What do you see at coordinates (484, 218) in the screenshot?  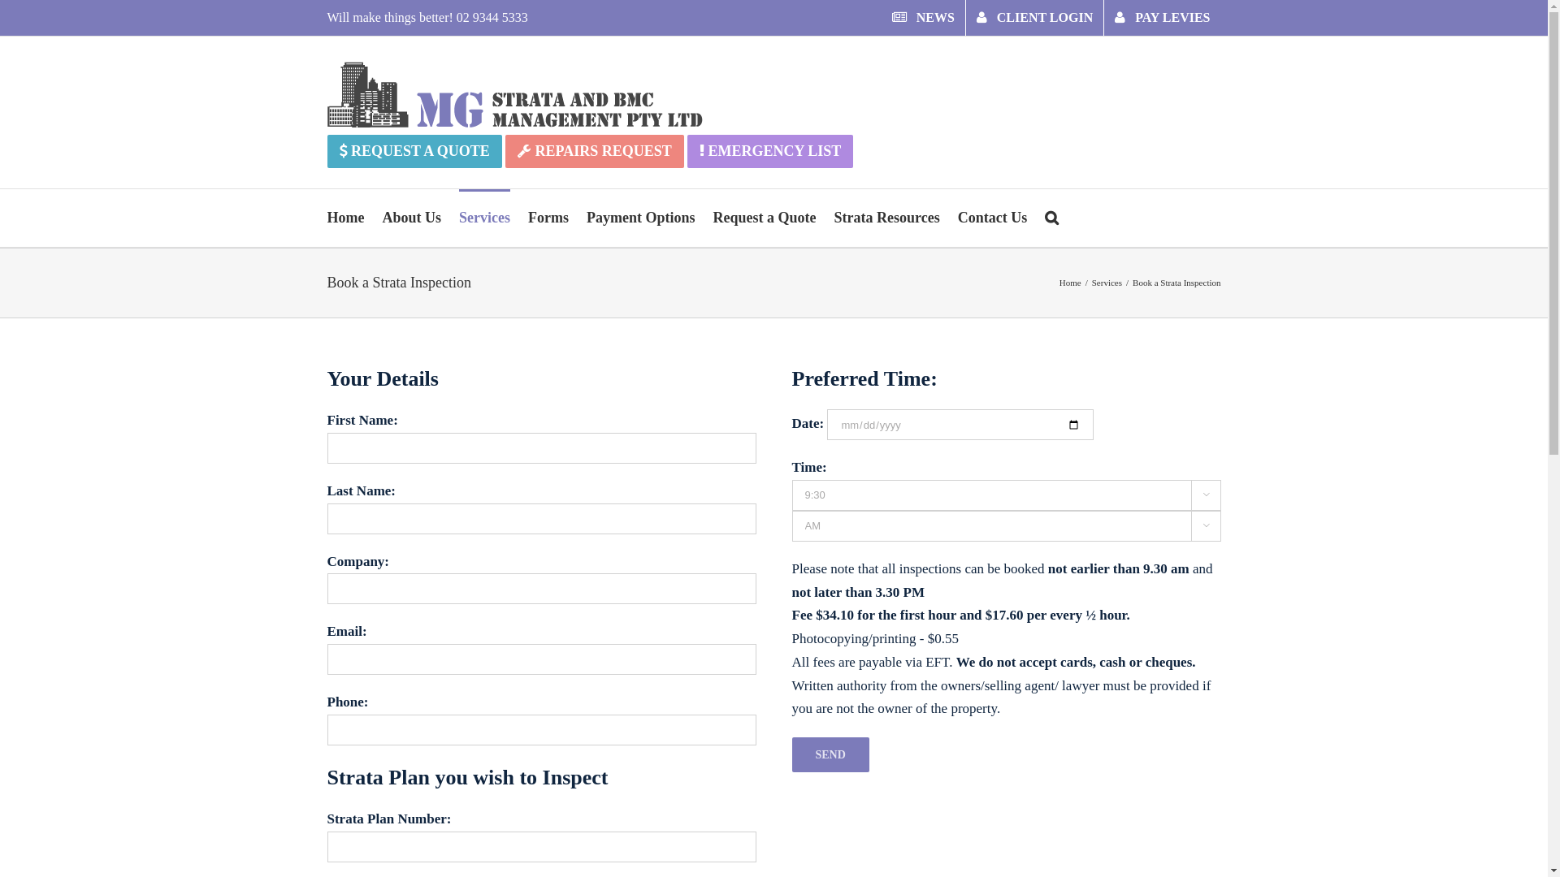 I see `Services` at bounding box center [484, 218].